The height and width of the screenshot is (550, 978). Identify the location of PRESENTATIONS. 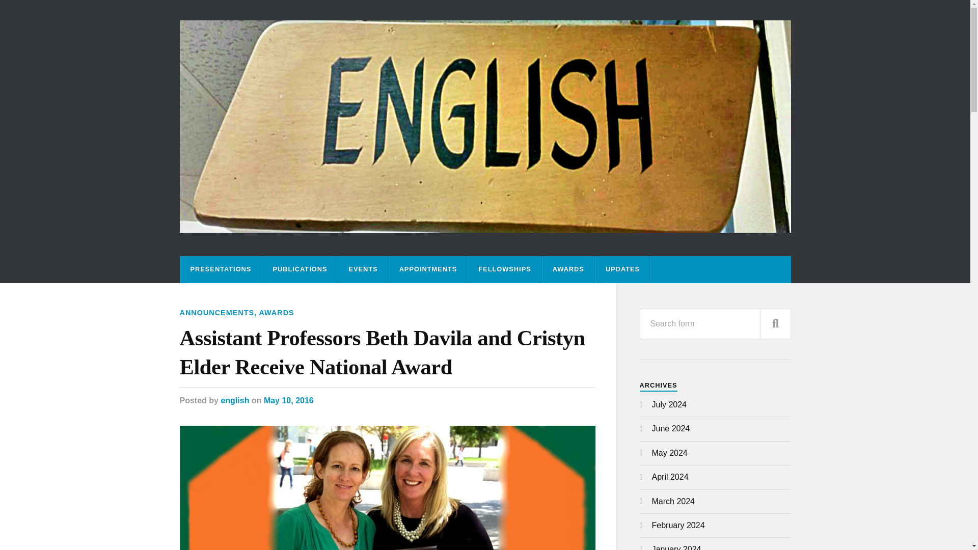
(221, 270).